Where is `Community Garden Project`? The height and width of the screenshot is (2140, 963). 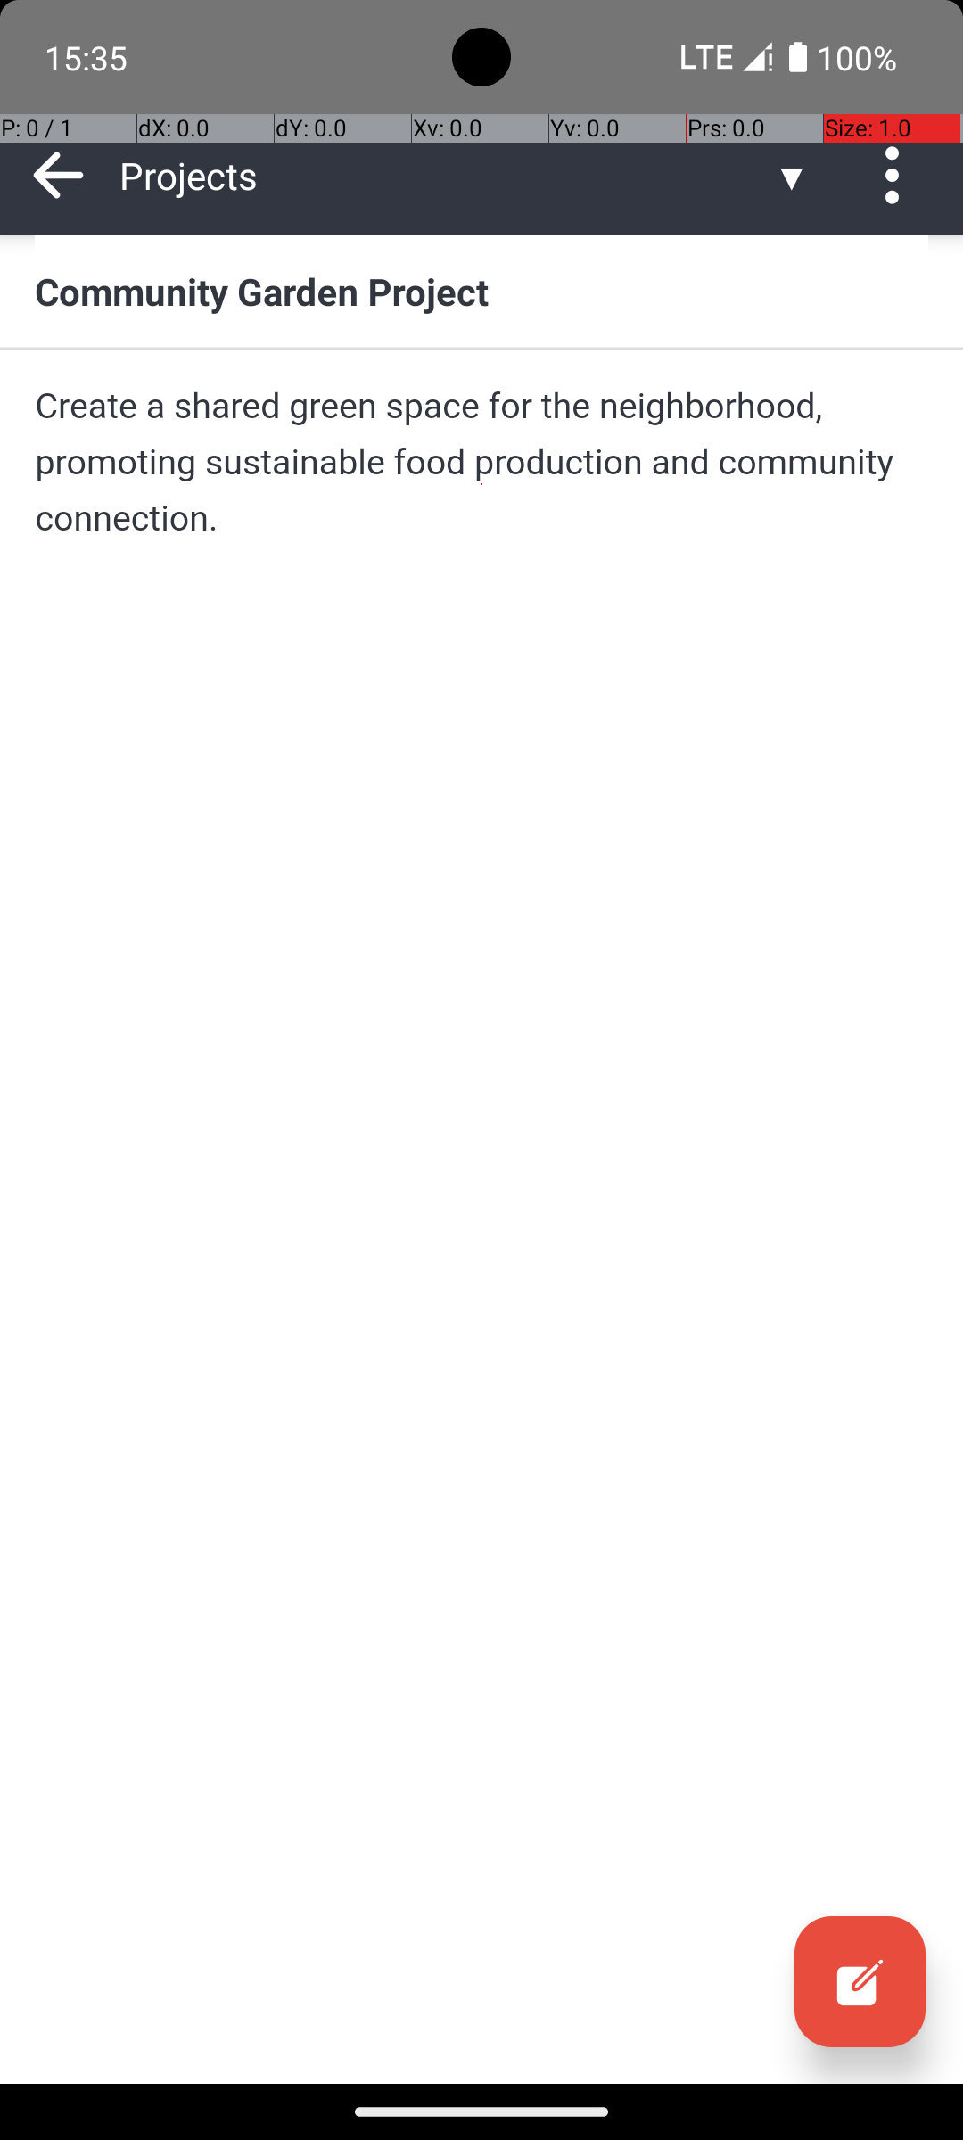
Community Garden Project is located at coordinates (481, 291).